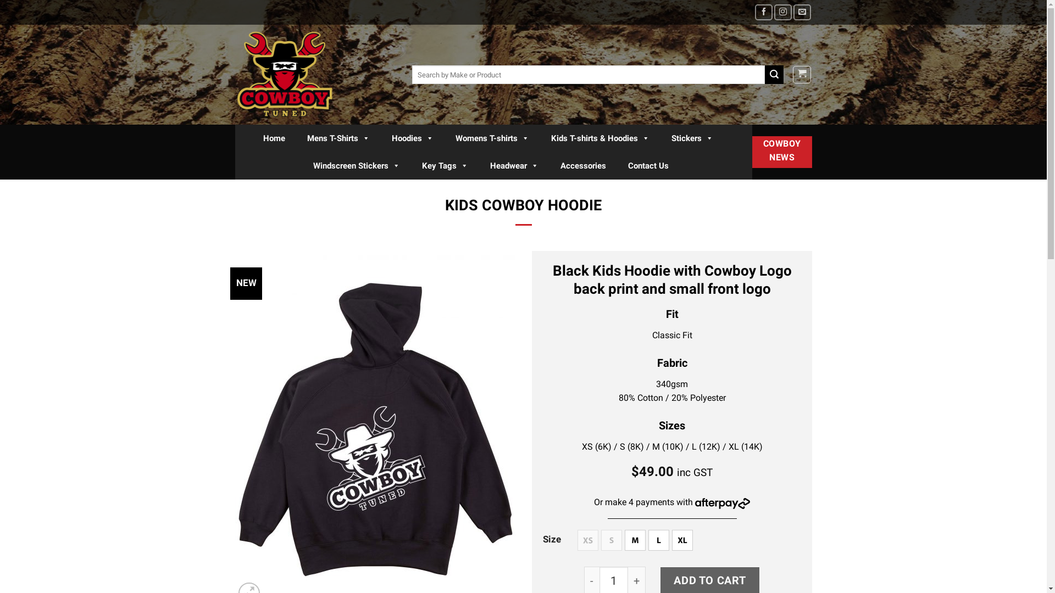 This screenshot has width=1055, height=593. I want to click on Windscreen Stickers, so click(359, 166).